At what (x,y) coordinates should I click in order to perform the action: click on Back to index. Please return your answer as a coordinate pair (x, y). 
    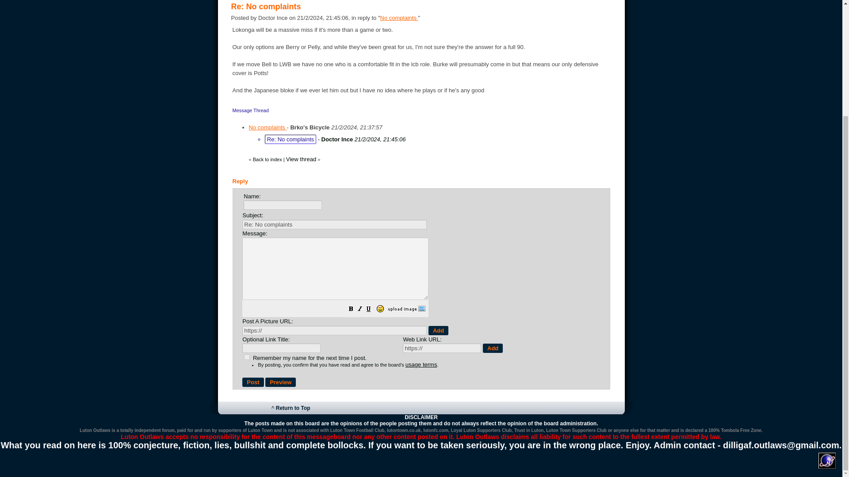
    Looking at the image, I should click on (267, 159).